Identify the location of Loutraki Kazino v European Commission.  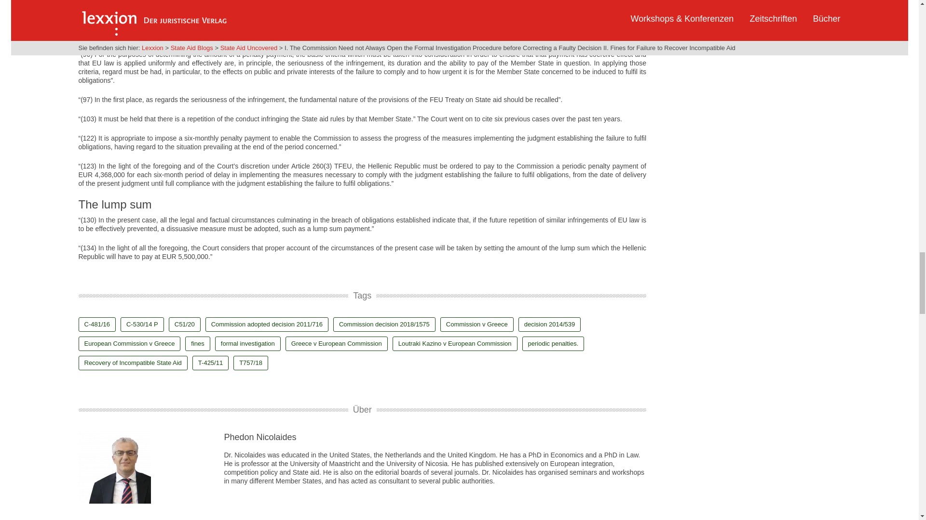
(455, 344).